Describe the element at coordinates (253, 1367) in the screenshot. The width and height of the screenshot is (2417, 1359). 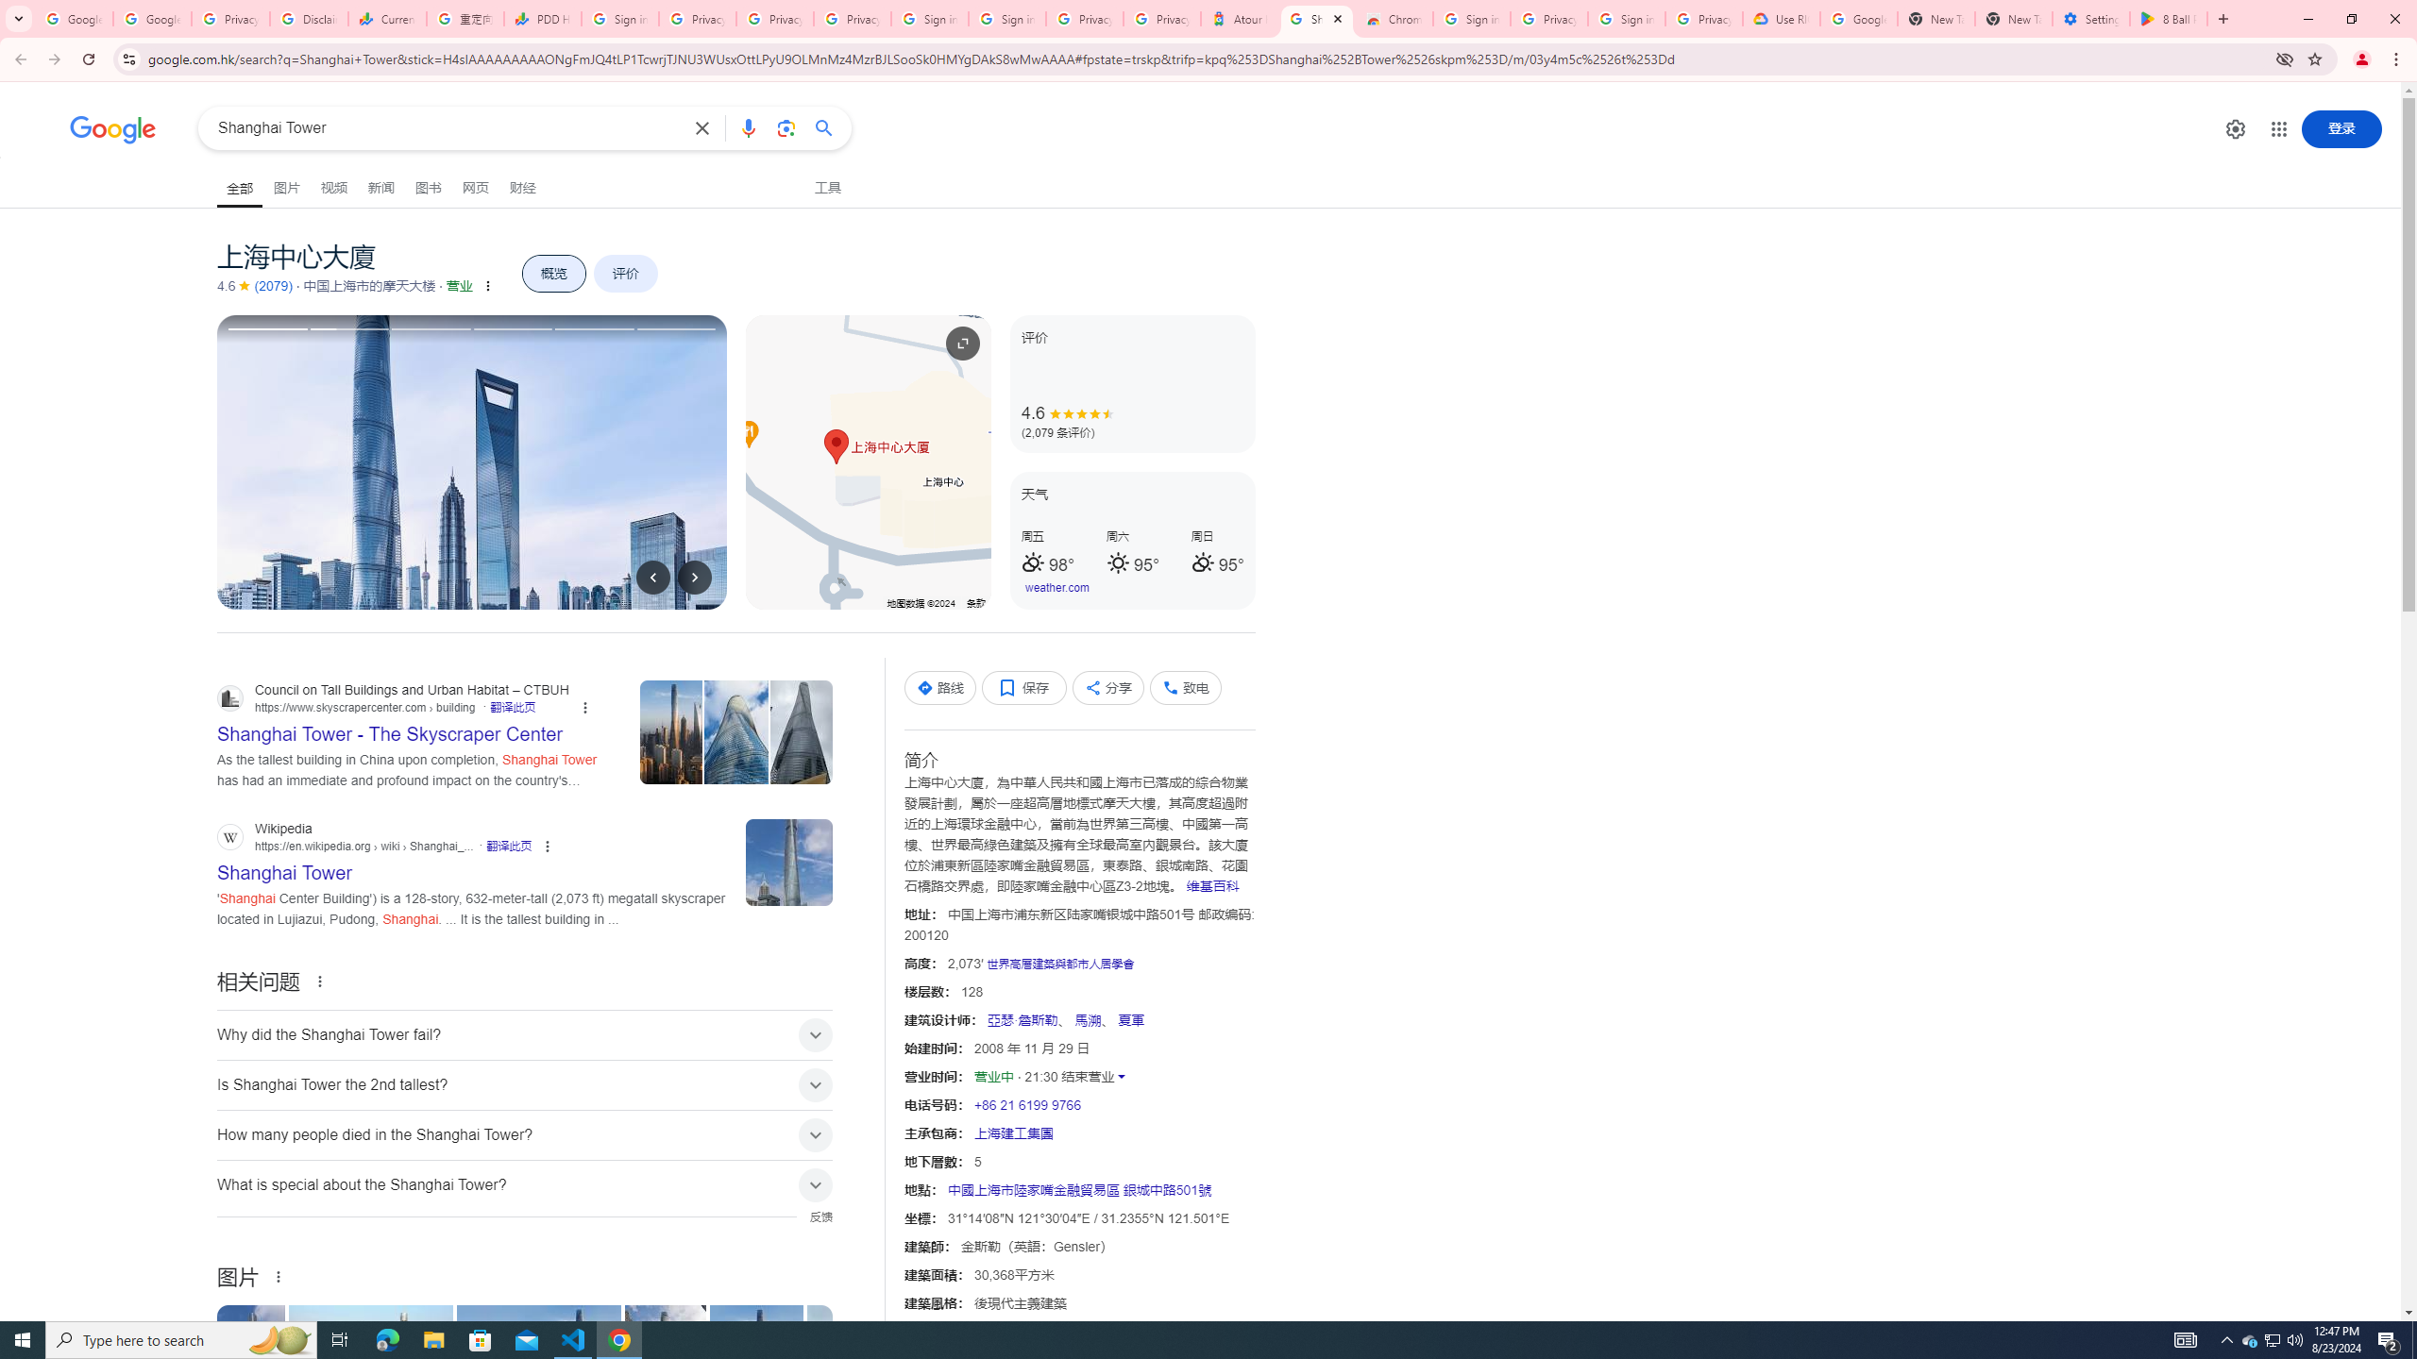
I see `Shanghai Tower - Wikipedia` at that location.